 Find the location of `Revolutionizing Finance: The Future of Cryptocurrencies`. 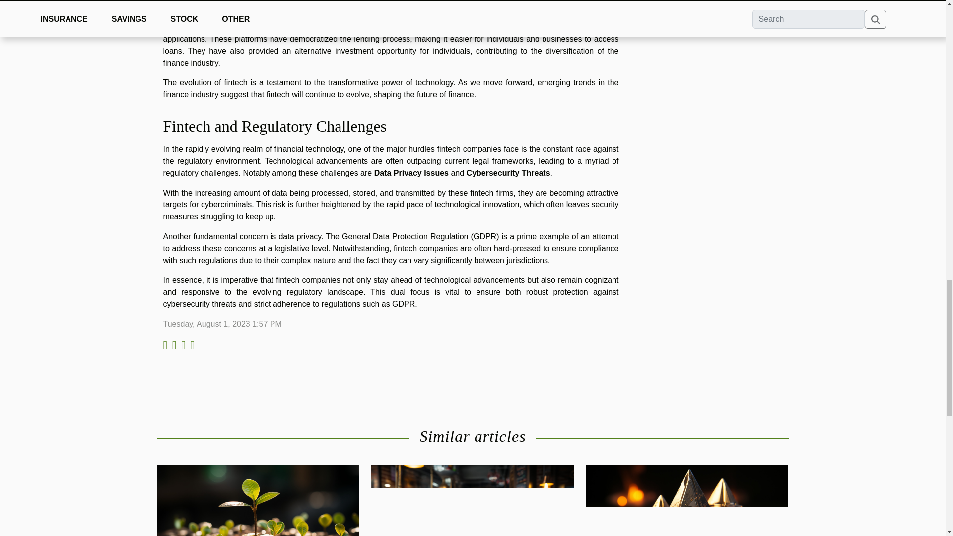

Revolutionizing Finance: The Future of Cryptocurrencies is located at coordinates (687, 522).